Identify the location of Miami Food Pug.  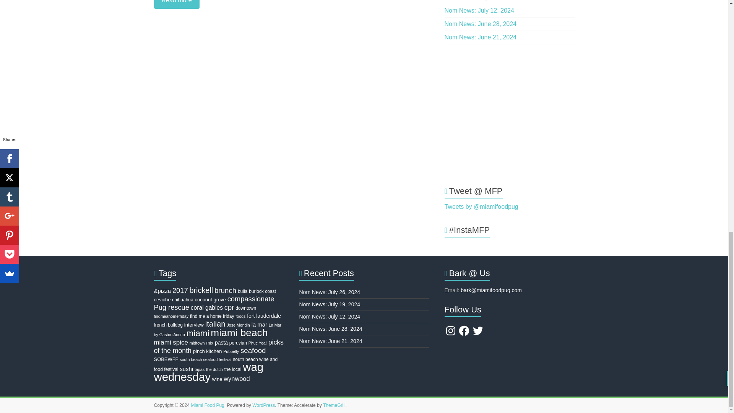
(207, 405).